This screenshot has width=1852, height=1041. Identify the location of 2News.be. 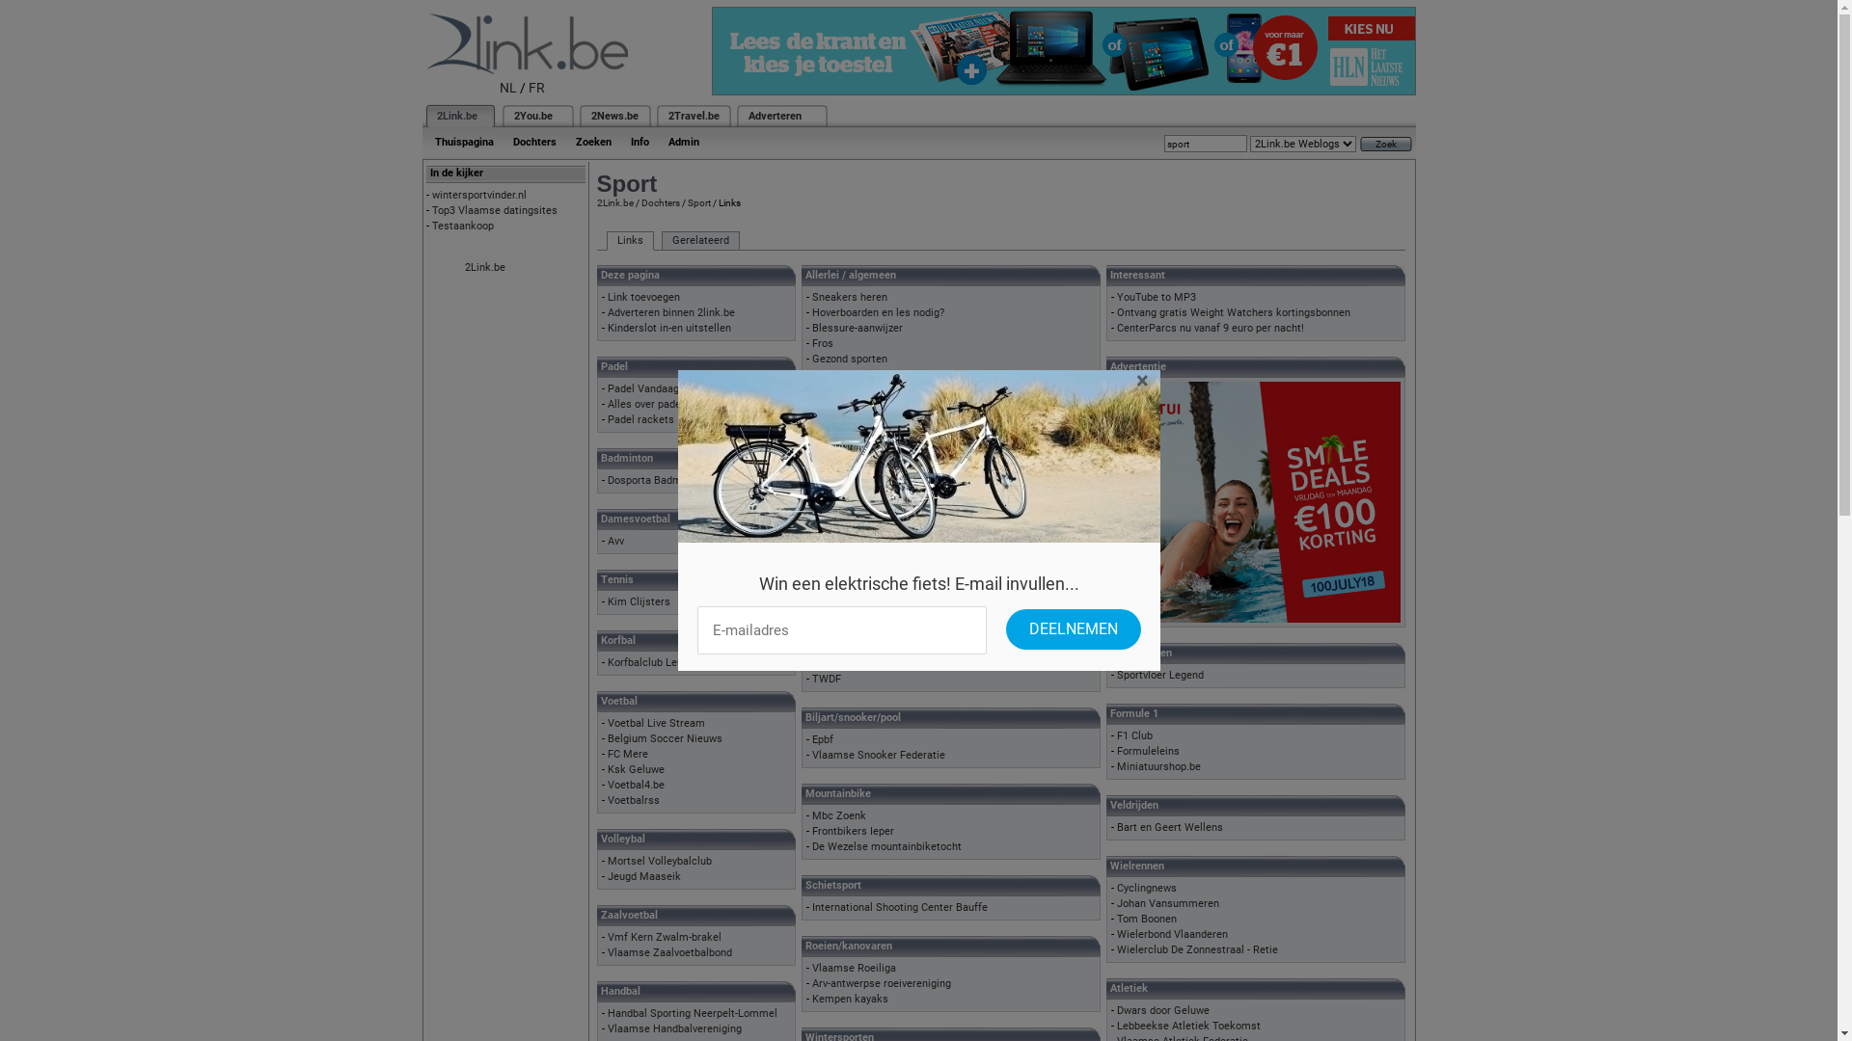
(613, 116).